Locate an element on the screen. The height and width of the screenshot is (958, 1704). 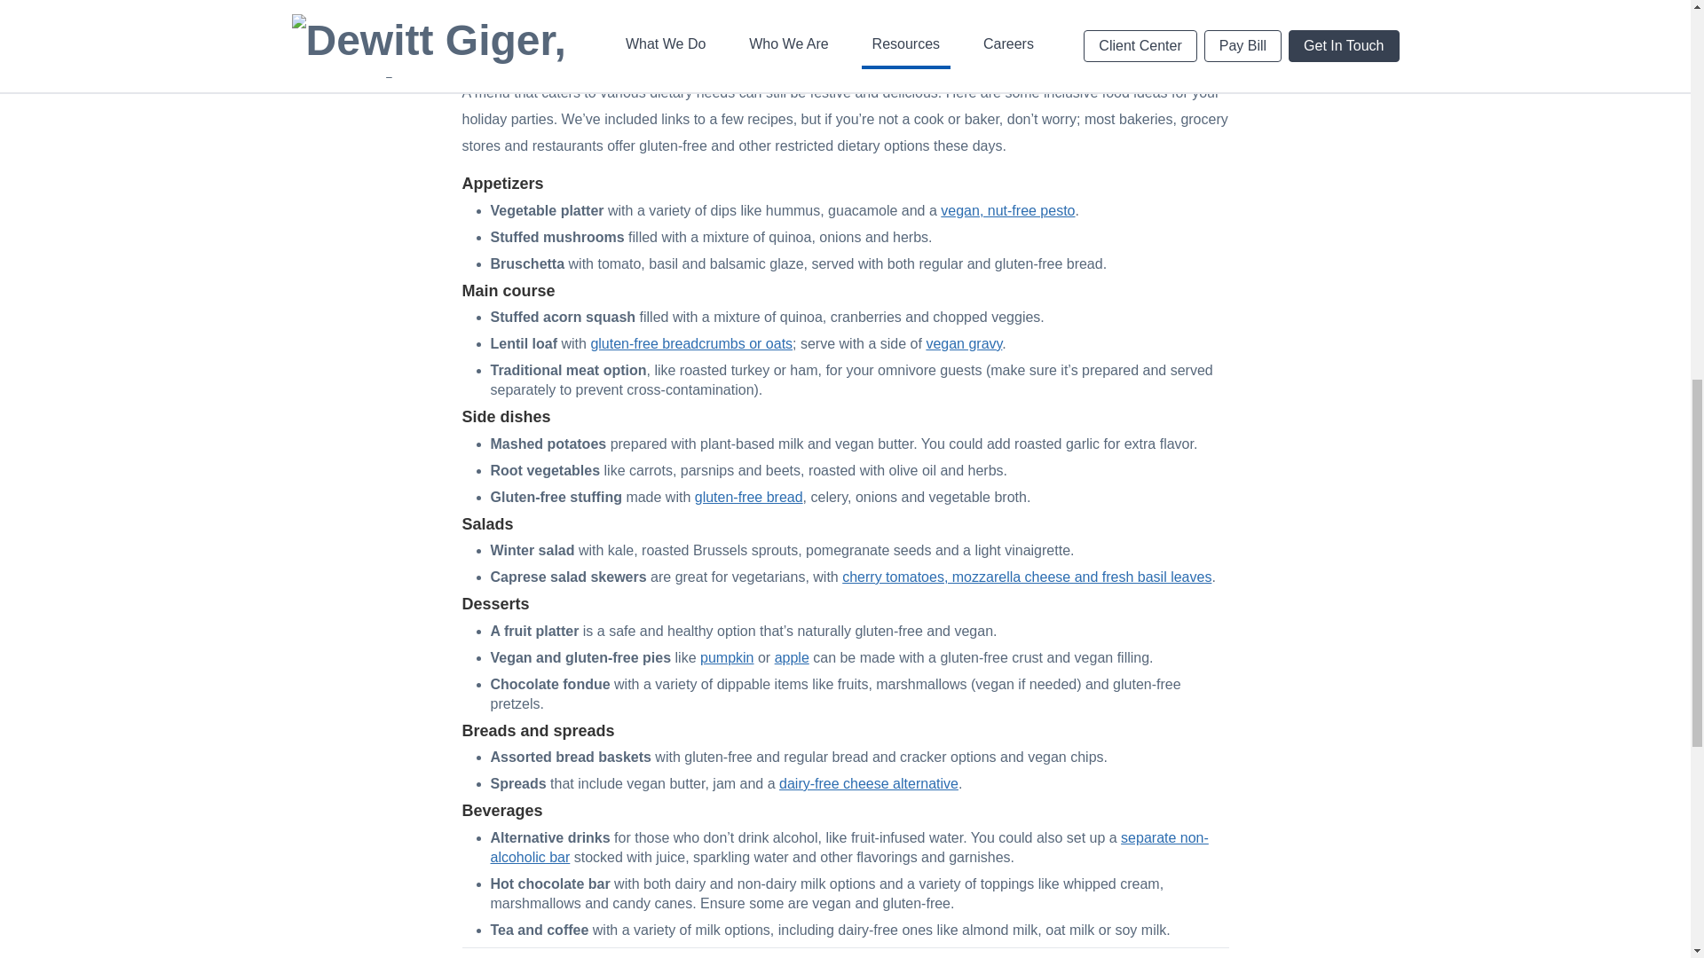
gluten-free breadcrumbs or oats is located at coordinates (690, 344).